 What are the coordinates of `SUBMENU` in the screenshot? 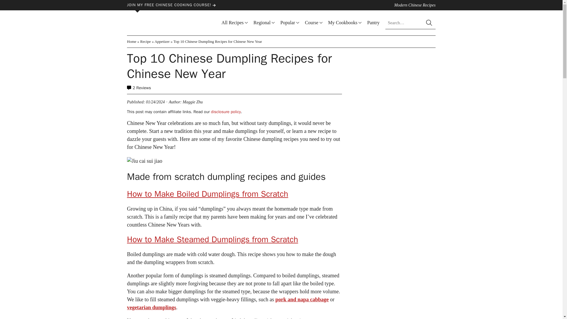 It's located at (273, 23).